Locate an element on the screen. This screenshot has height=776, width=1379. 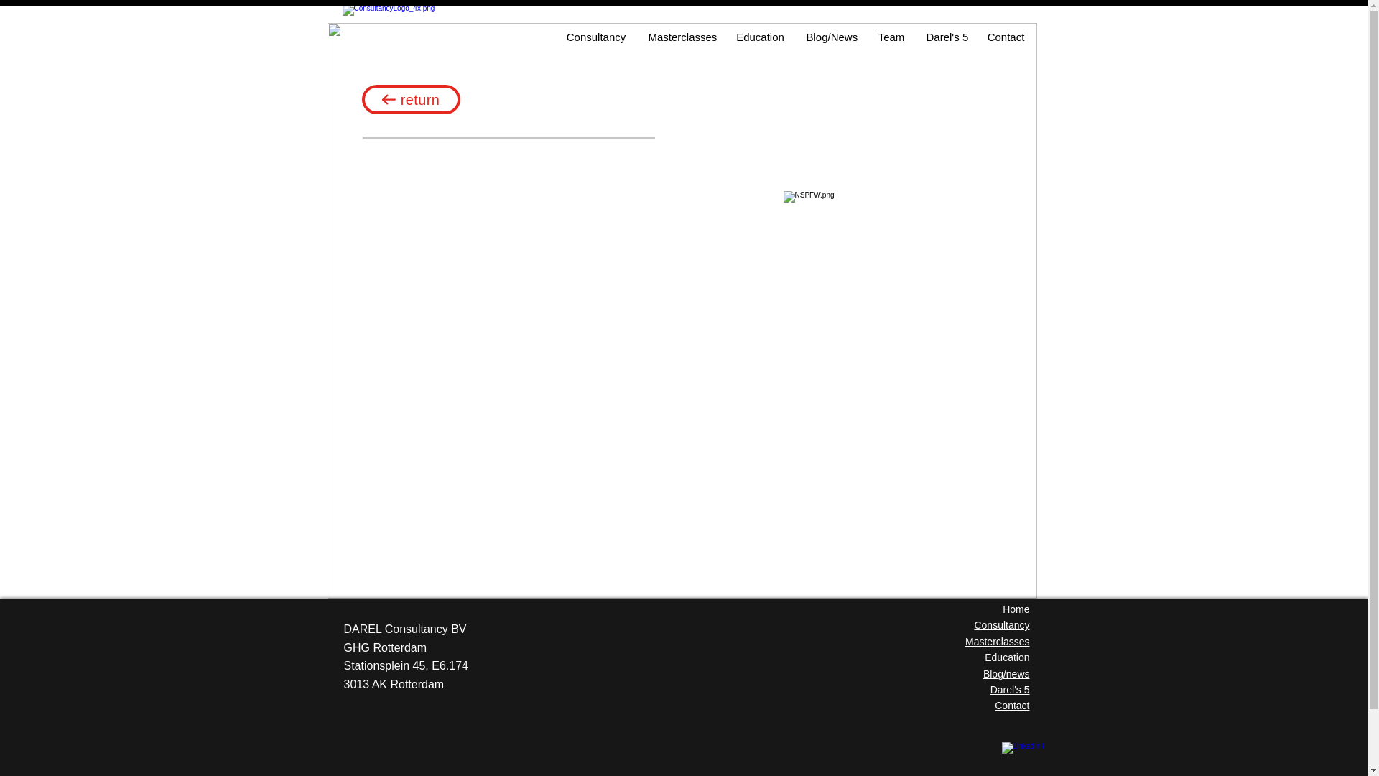
Darel's 5 is located at coordinates (1010, 689).